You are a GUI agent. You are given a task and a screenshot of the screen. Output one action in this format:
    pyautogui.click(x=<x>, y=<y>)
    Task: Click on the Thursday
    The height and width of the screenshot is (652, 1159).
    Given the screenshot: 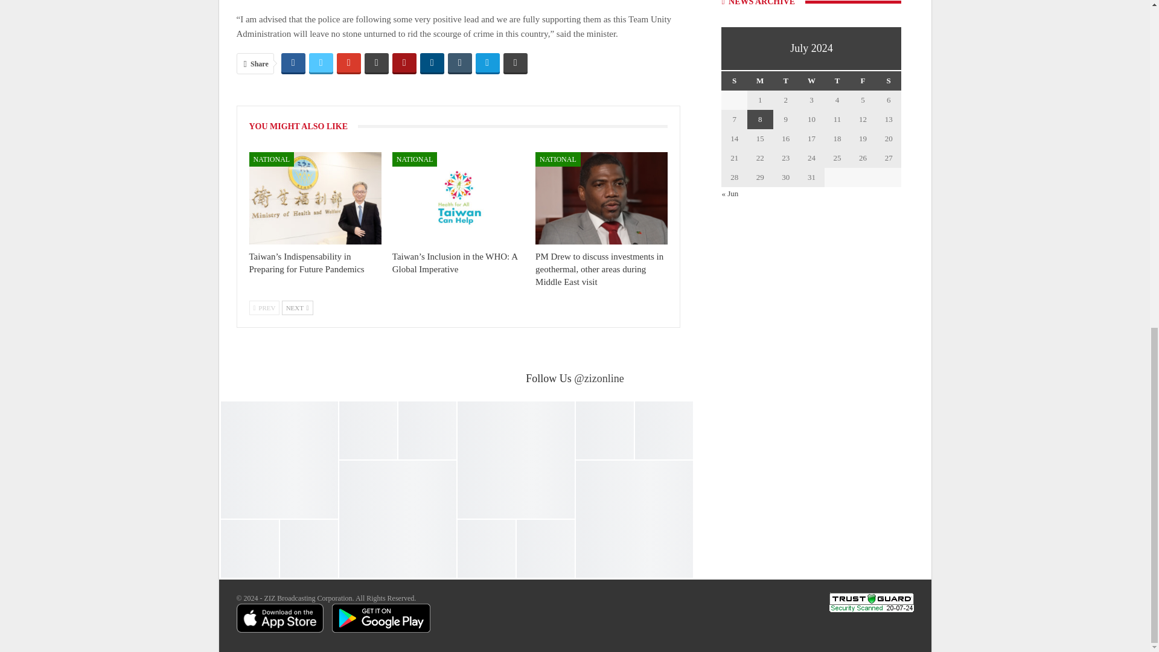 What is the action you would take?
    pyautogui.click(x=837, y=81)
    